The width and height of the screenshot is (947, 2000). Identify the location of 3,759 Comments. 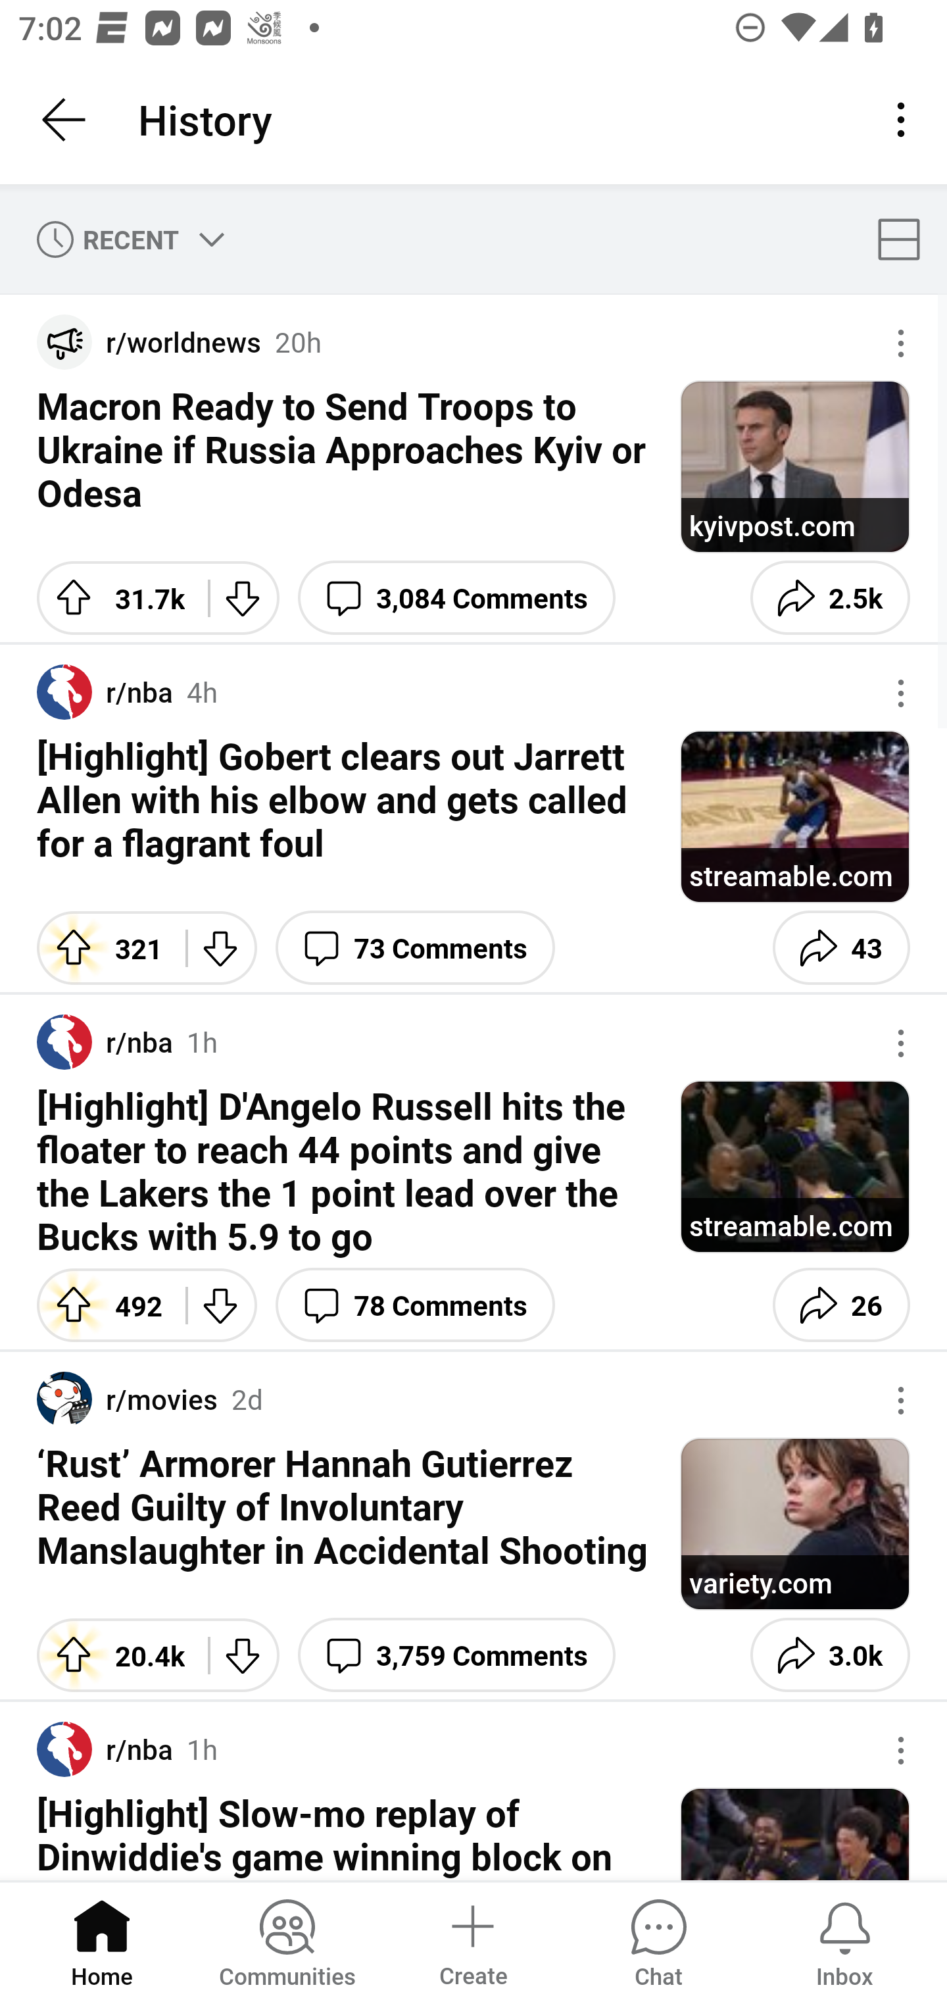
(456, 1655).